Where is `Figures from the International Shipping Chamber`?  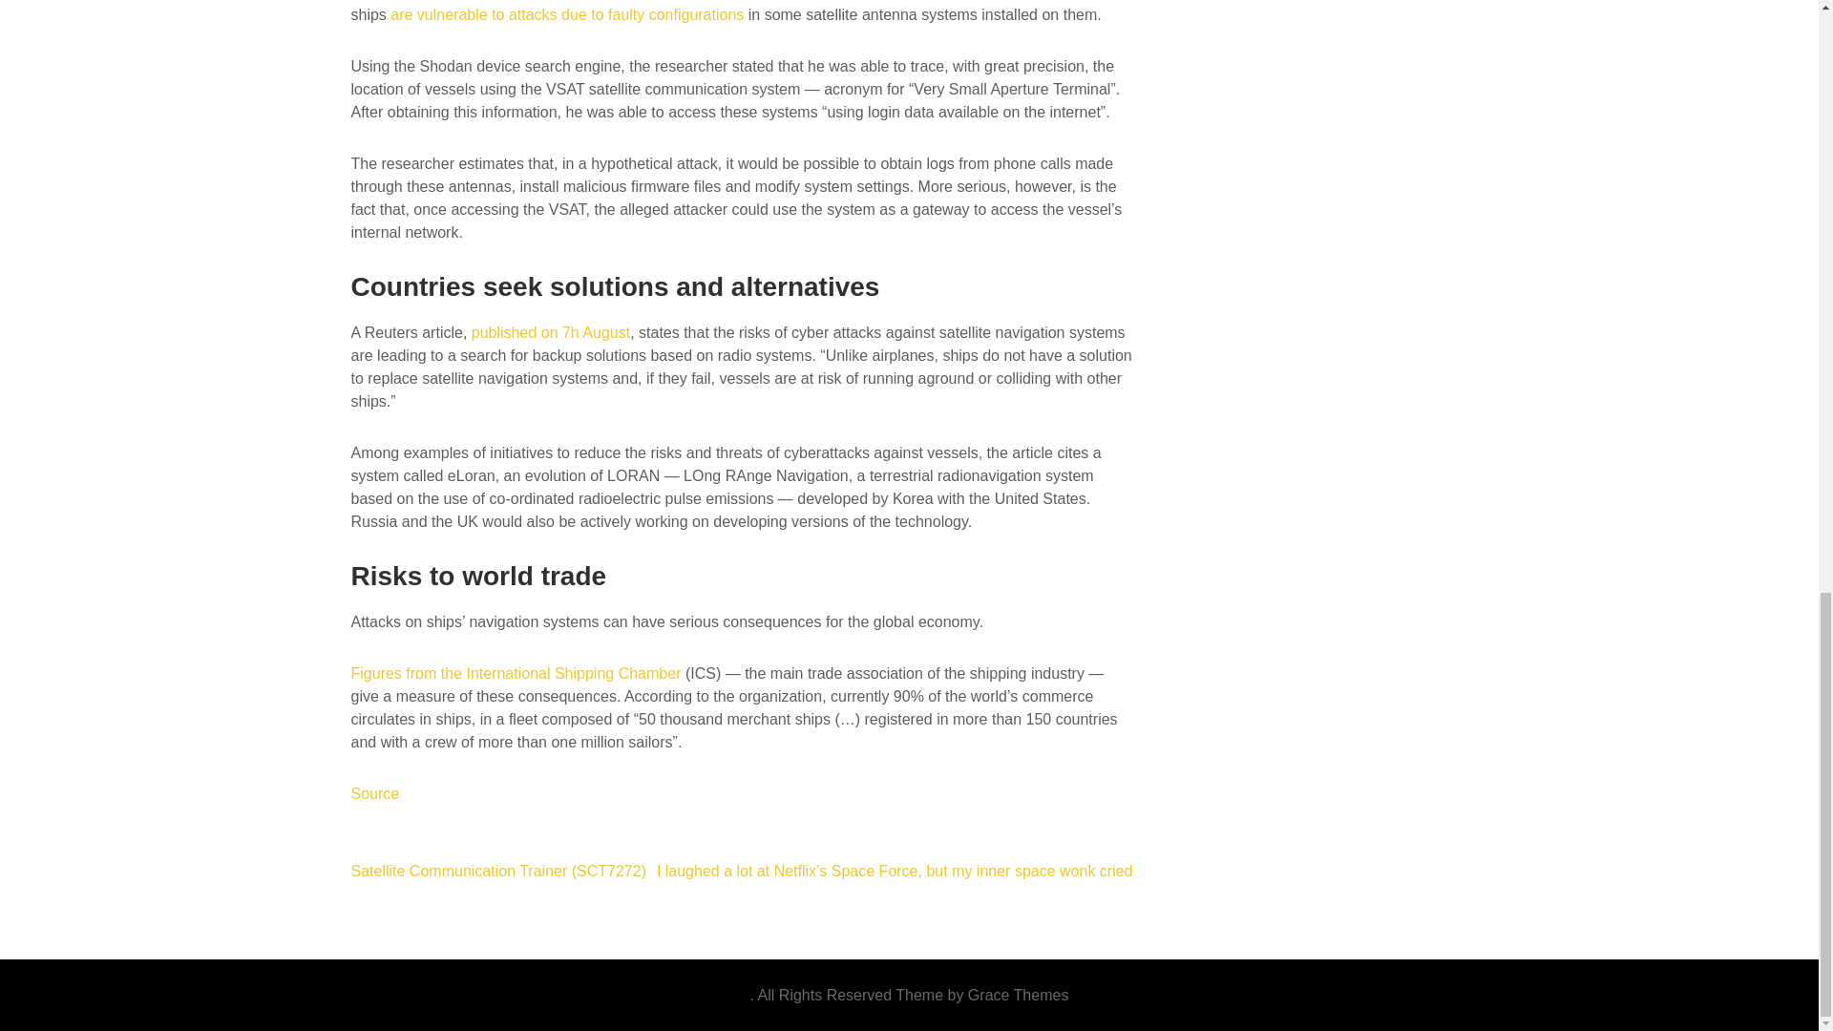 Figures from the International Shipping Chamber is located at coordinates (516, 672).